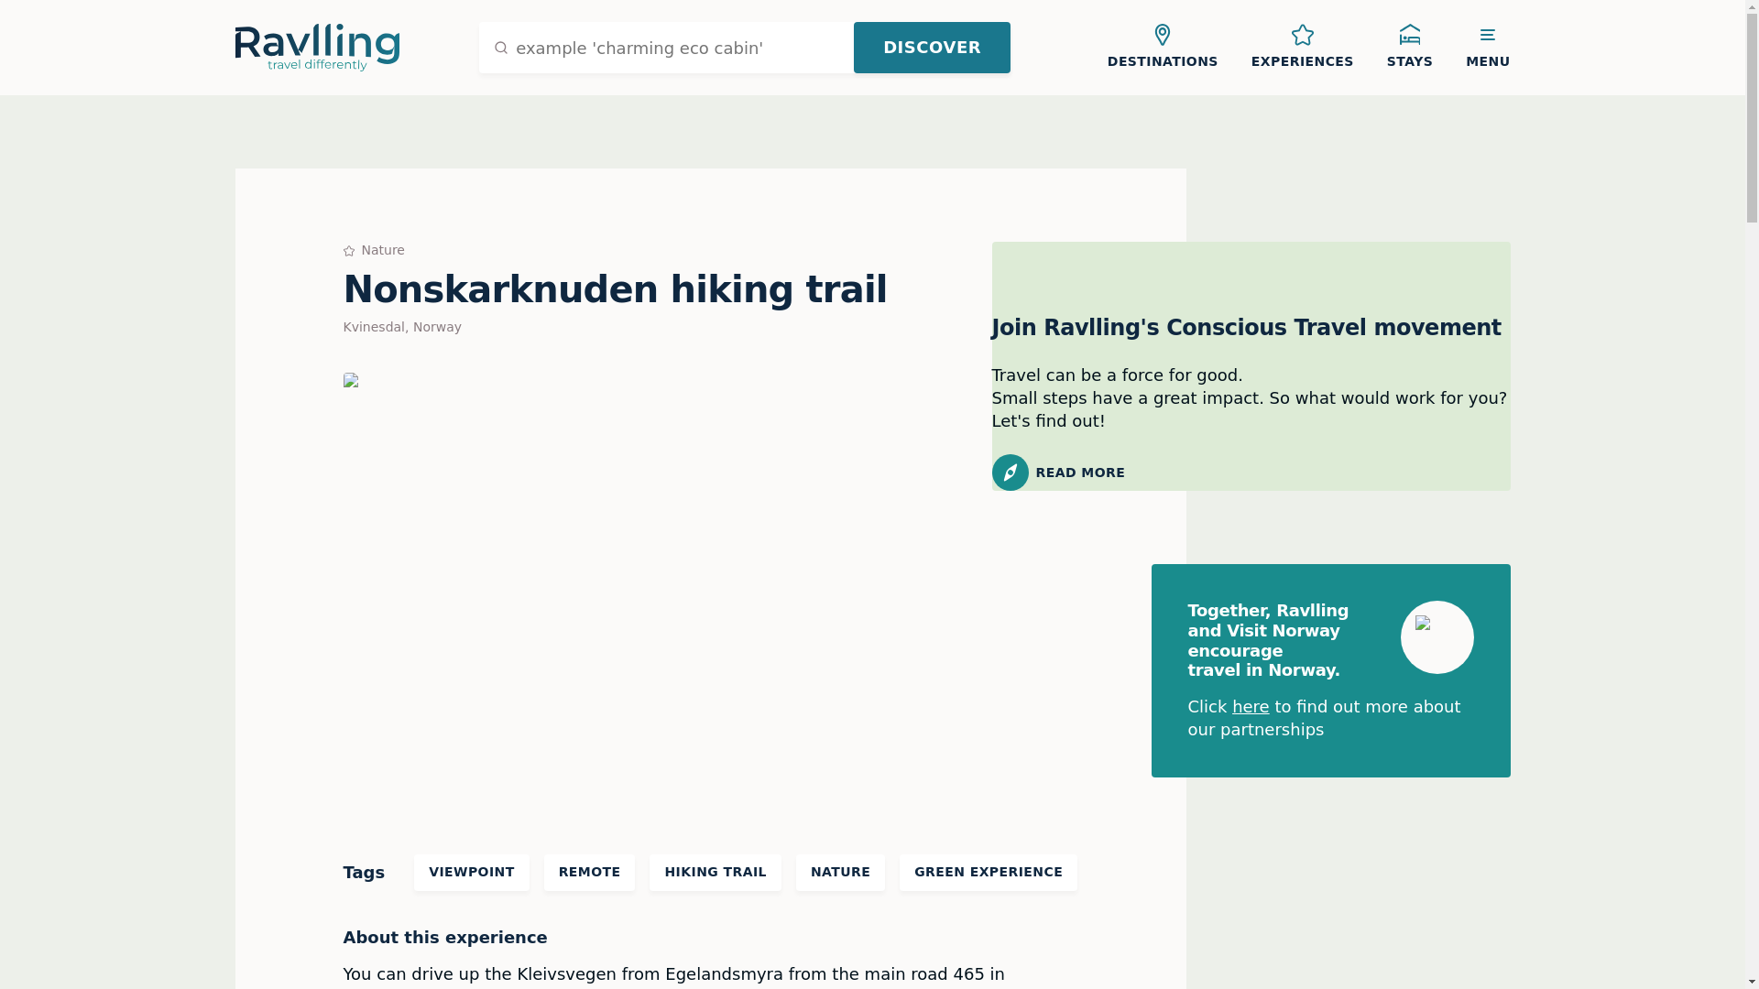 The height and width of the screenshot is (989, 1759). What do you see at coordinates (471, 873) in the screenshot?
I see `VIEWPOINT` at bounding box center [471, 873].